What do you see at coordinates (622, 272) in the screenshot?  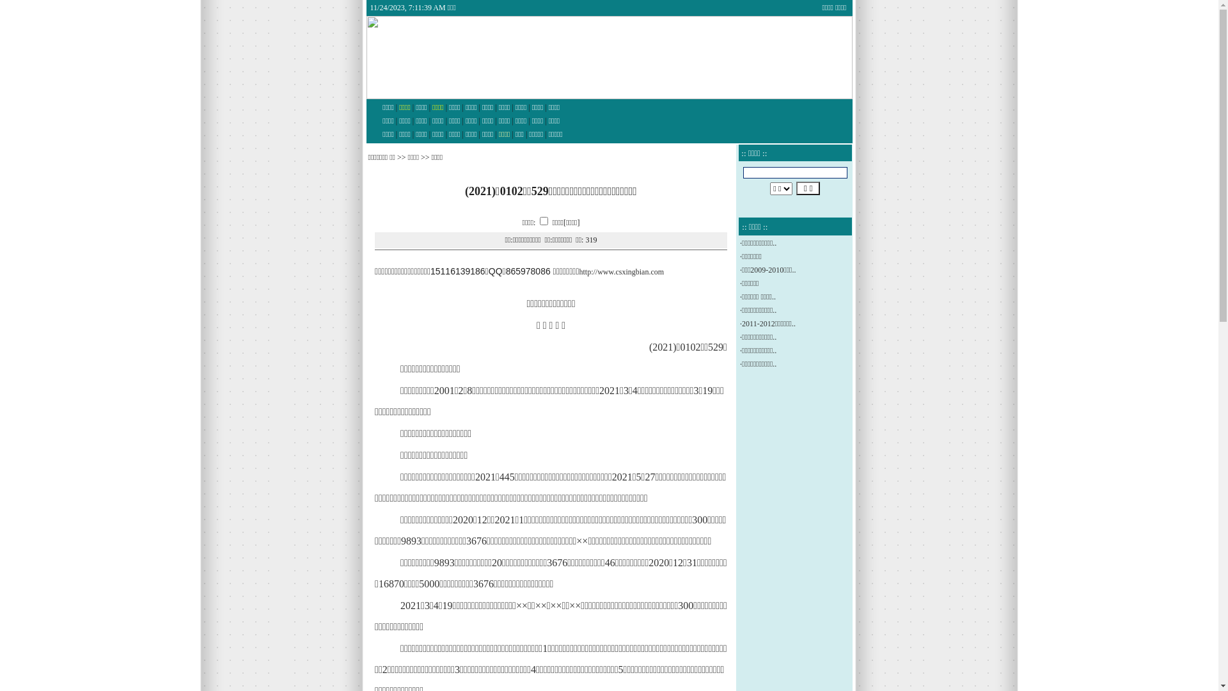 I see `http://www.csxingbian.com` at bounding box center [622, 272].